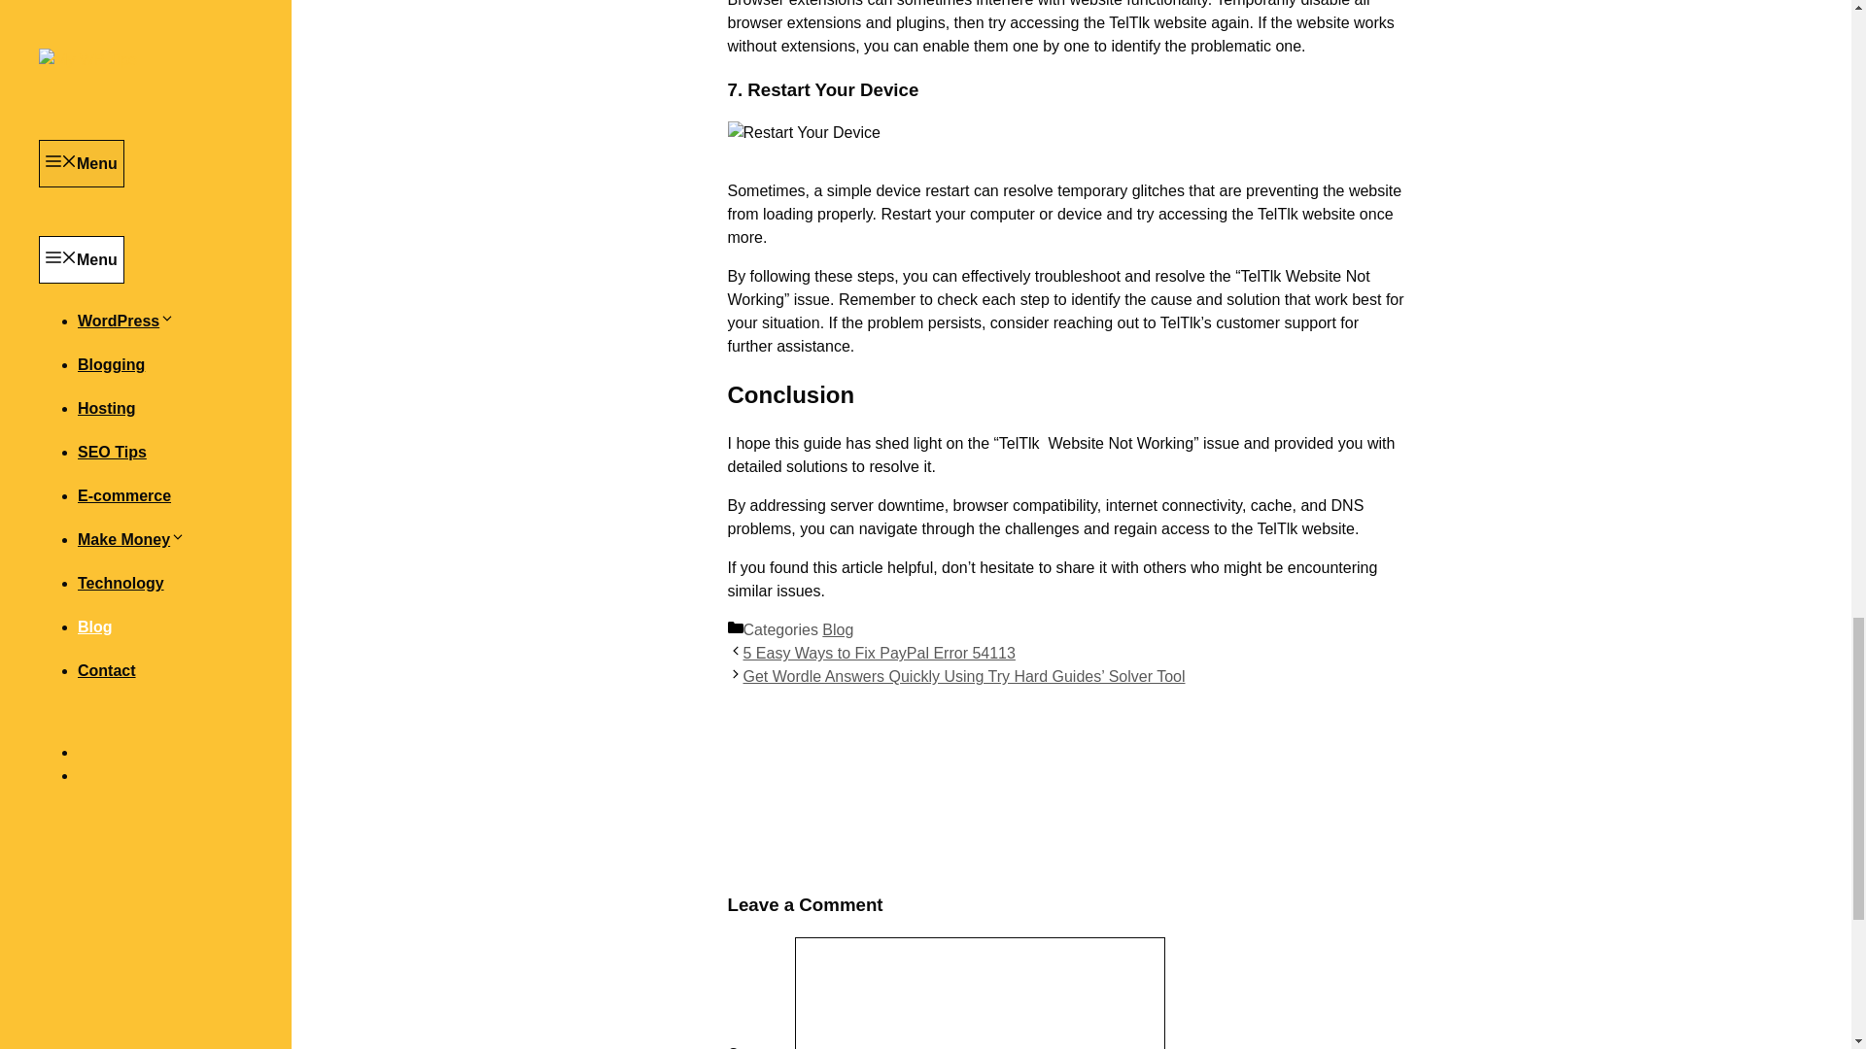 The image size is (1866, 1049). Describe the element at coordinates (838, 629) in the screenshot. I see `Blog` at that location.